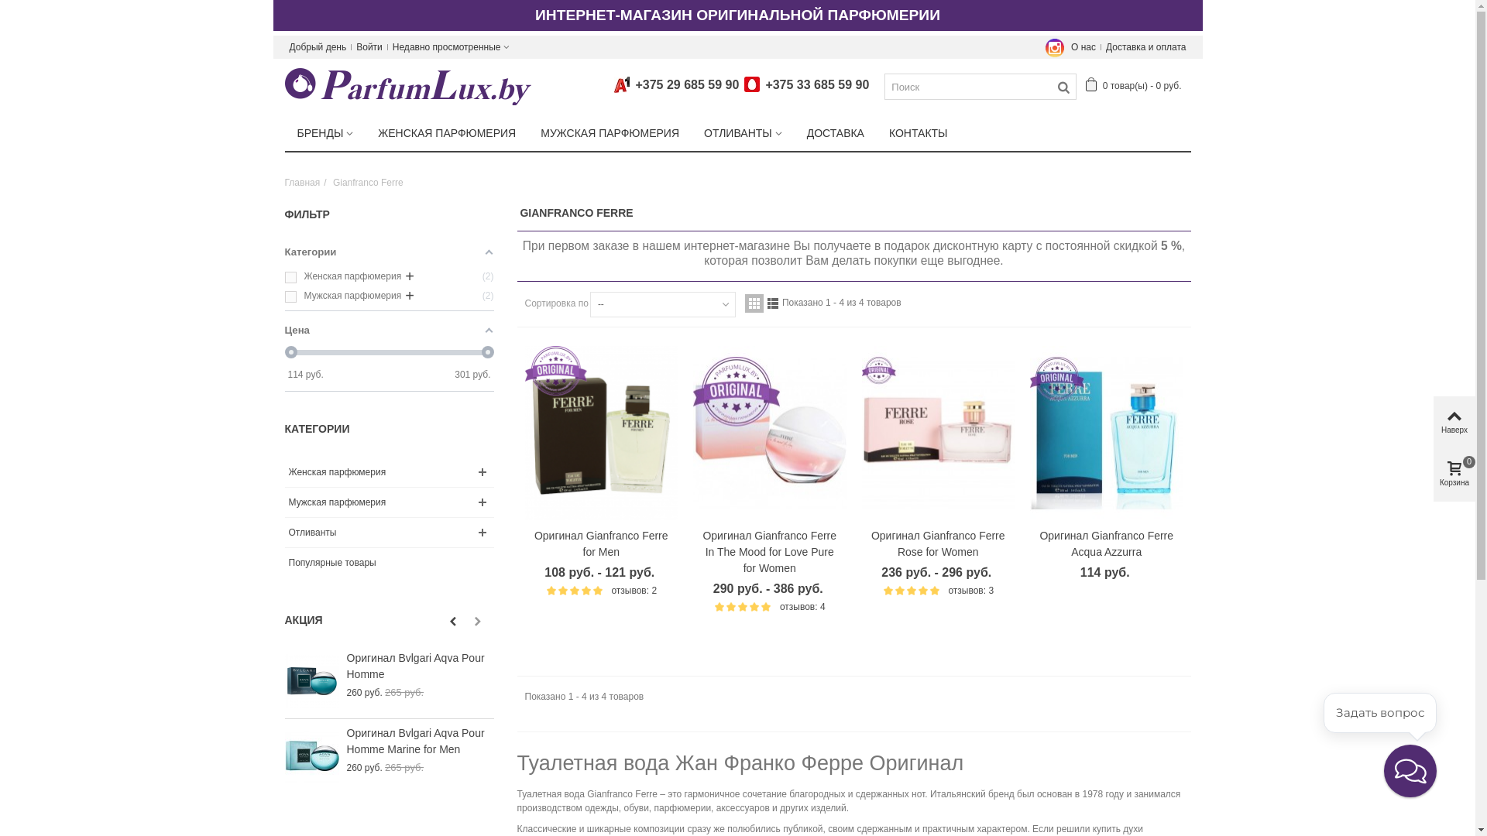 This screenshot has height=836, width=1487. What do you see at coordinates (410, 296) in the screenshot?
I see `+` at bounding box center [410, 296].